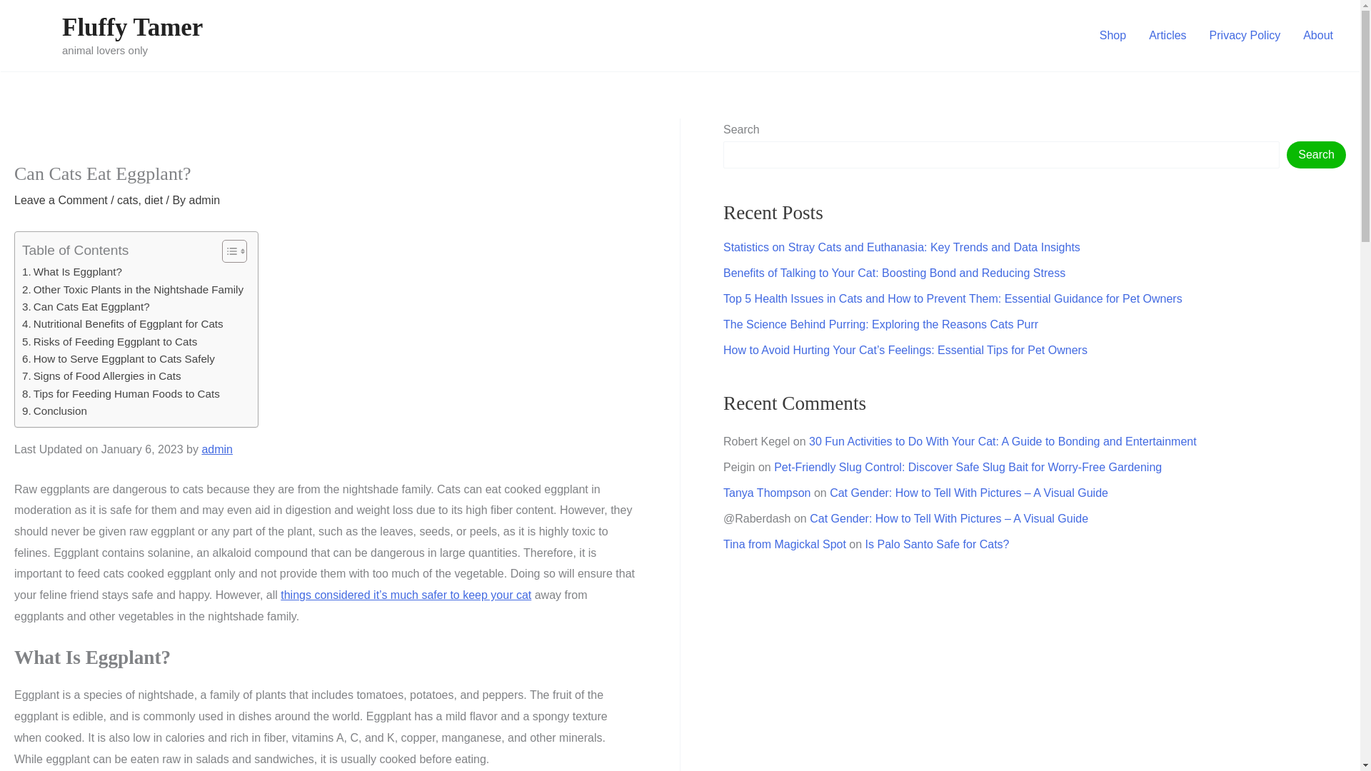 The height and width of the screenshot is (771, 1371). Describe the element at coordinates (204, 200) in the screenshot. I see `View all posts by admin` at that location.